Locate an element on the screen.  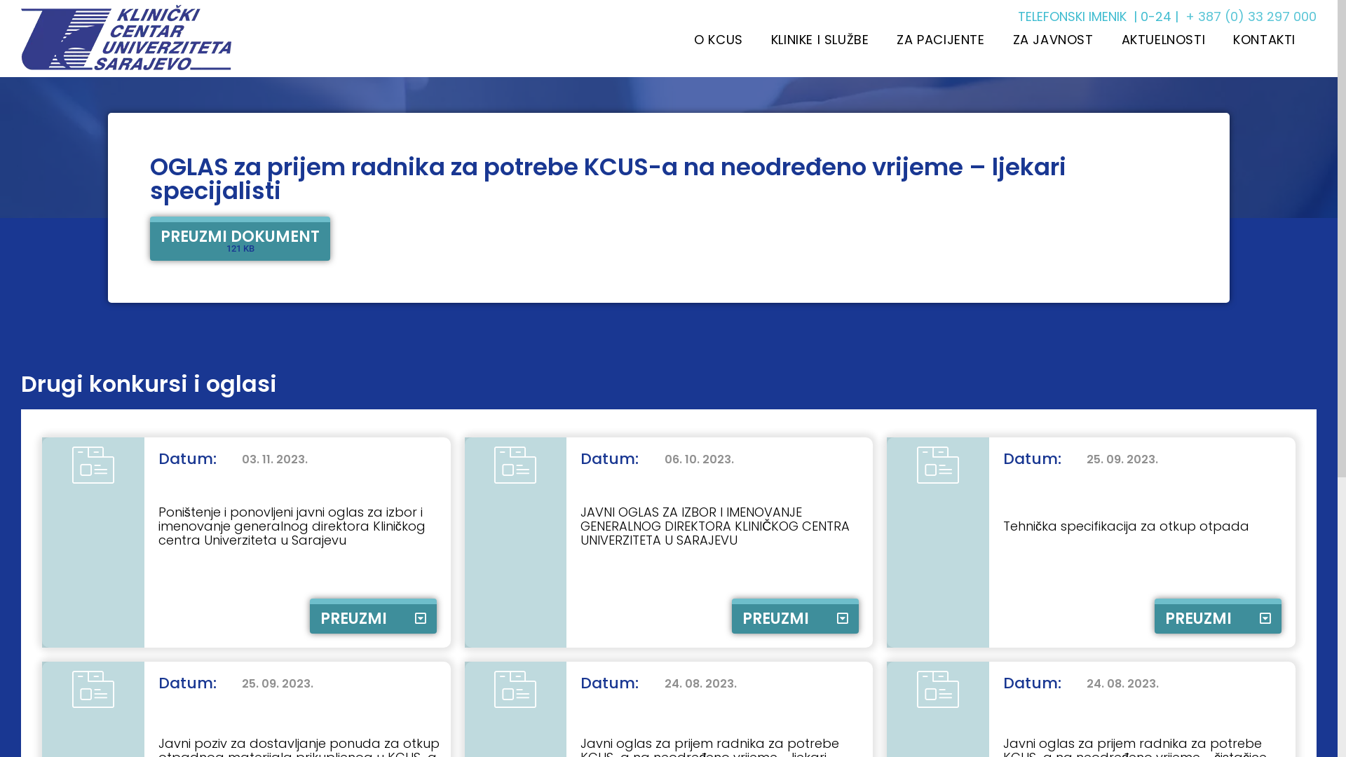
PREUZMI is located at coordinates (795, 616).